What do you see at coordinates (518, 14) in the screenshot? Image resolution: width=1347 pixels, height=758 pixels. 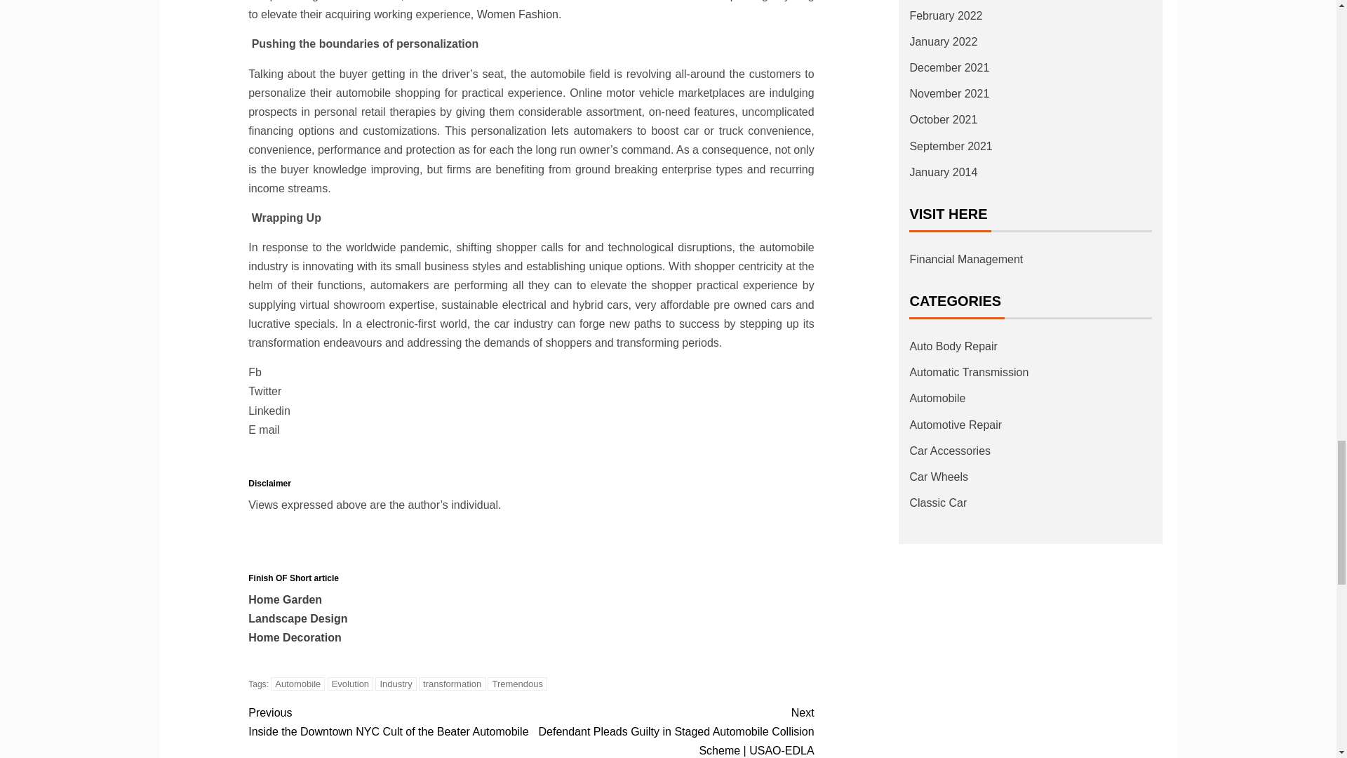 I see `Women Fashion` at bounding box center [518, 14].